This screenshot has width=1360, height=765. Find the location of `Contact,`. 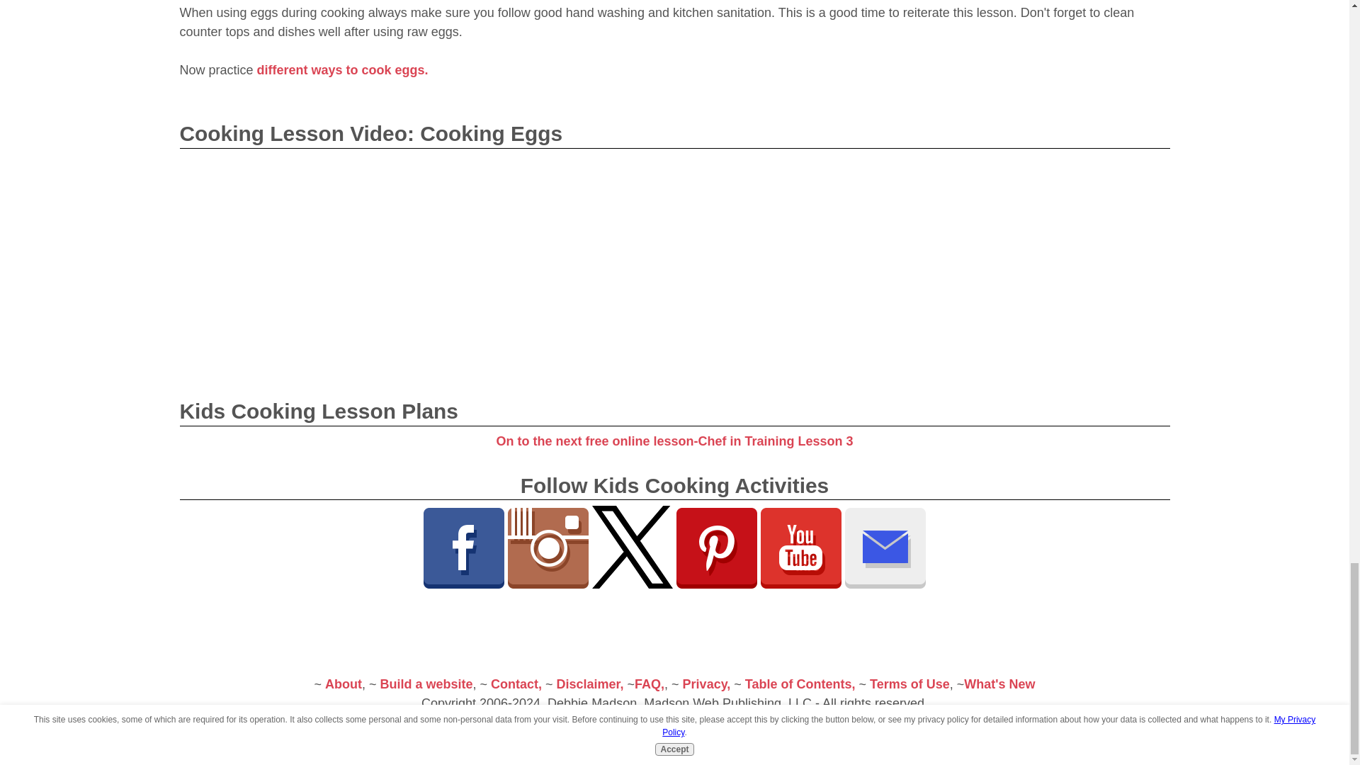

Contact, is located at coordinates (516, 684).